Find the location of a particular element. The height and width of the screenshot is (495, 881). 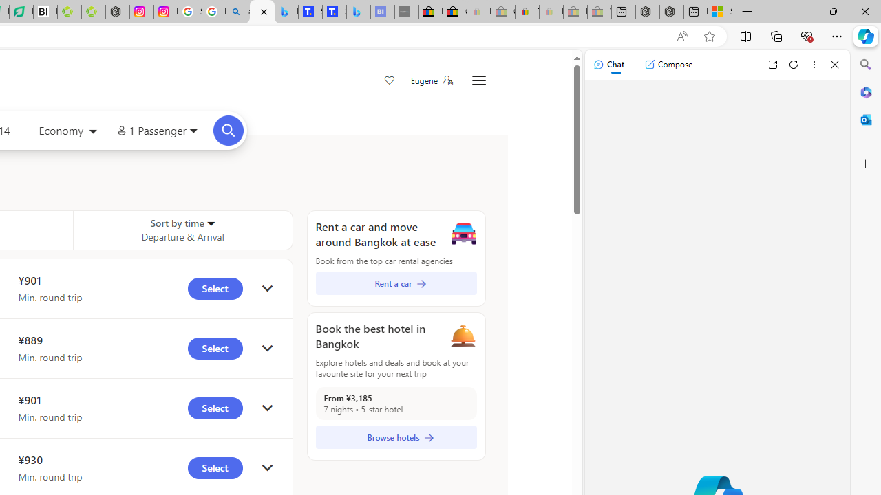

Microsoft Bing Travel - Shangri-La Hotel Bangkok is located at coordinates (358, 12).